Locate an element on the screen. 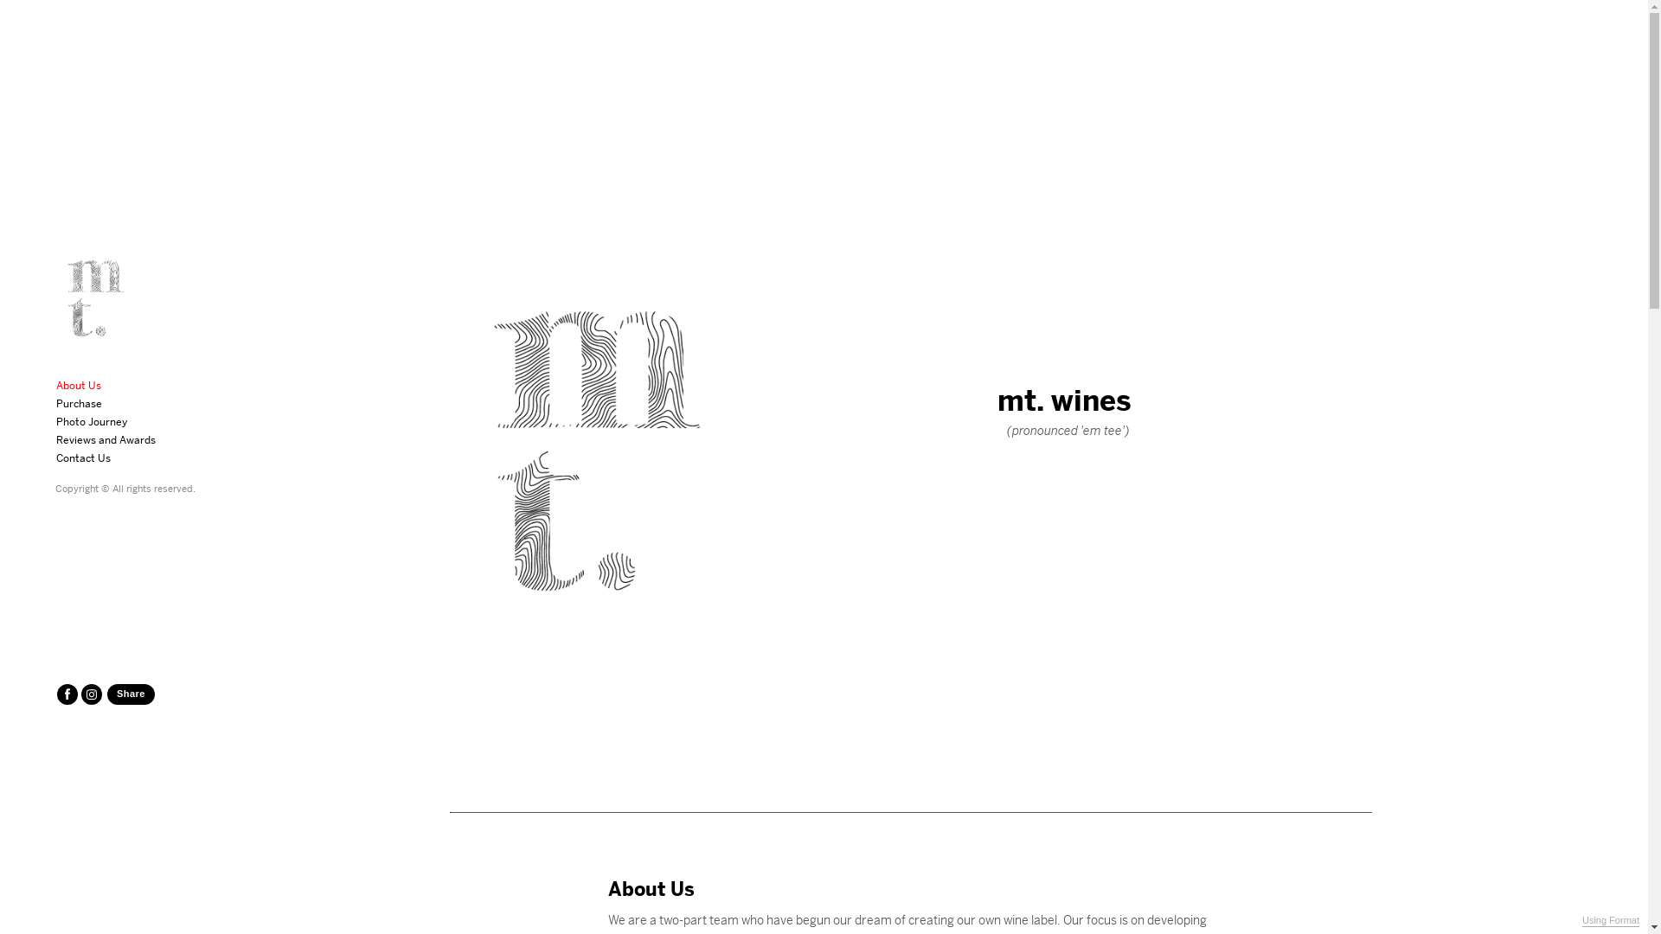 The height and width of the screenshot is (934, 1661). About Us is located at coordinates (80, 386).